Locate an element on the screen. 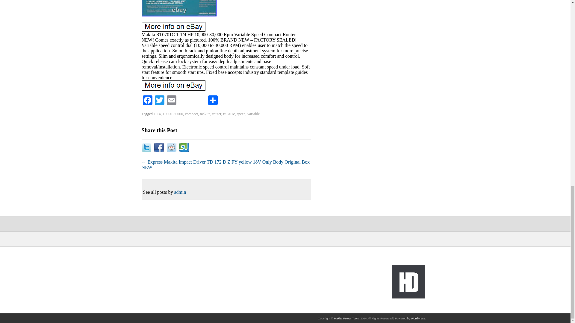 The image size is (575, 323). rt0701c is located at coordinates (229, 114).